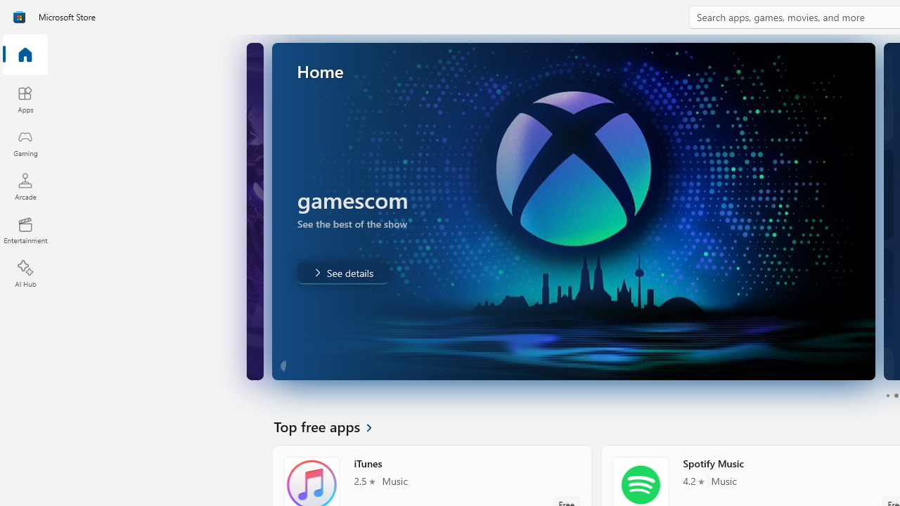 The image size is (900, 506). What do you see at coordinates (25, 99) in the screenshot?
I see `Apps` at bounding box center [25, 99].